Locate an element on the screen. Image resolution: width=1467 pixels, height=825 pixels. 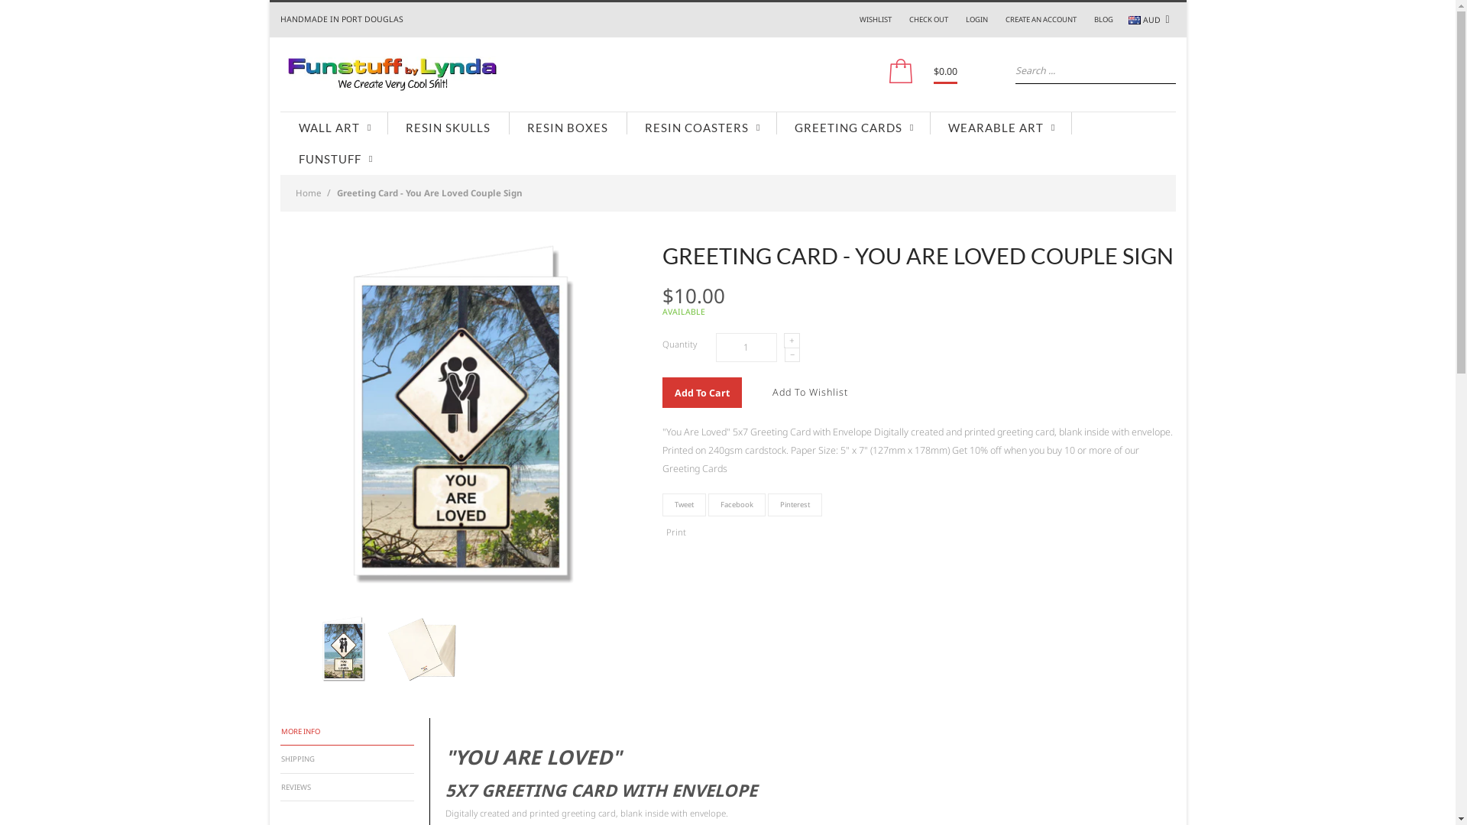
CHECK OUT is located at coordinates (929, 20).